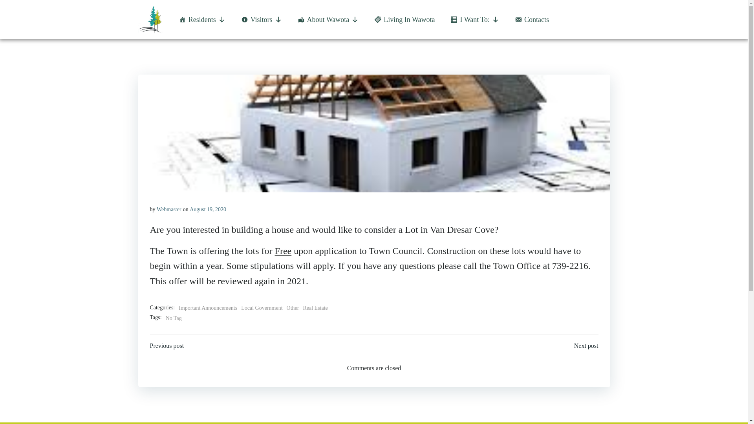 This screenshot has height=424, width=754. Describe the element at coordinates (328, 20) in the screenshot. I see `About Wawota` at that location.